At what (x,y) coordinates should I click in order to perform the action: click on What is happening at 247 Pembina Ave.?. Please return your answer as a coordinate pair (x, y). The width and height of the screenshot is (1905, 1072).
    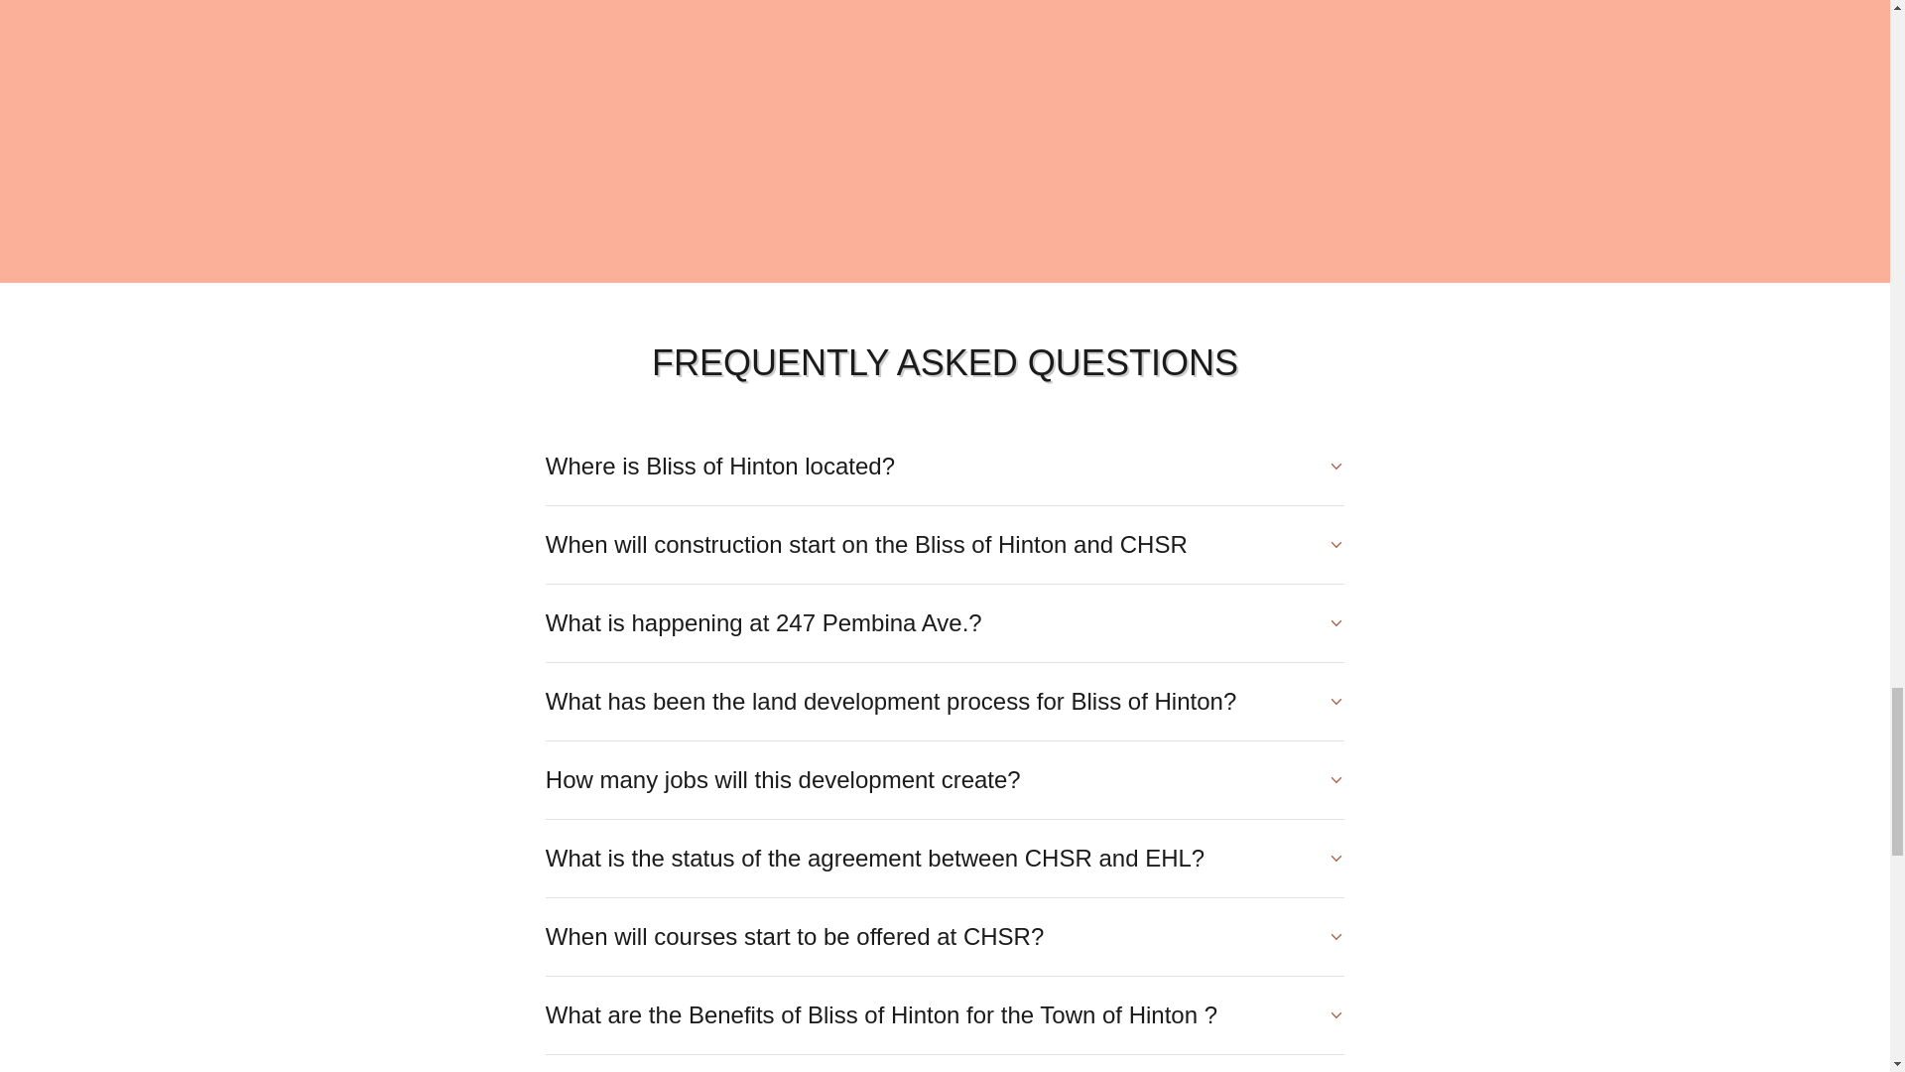
    Looking at the image, I should click on (945, 623).